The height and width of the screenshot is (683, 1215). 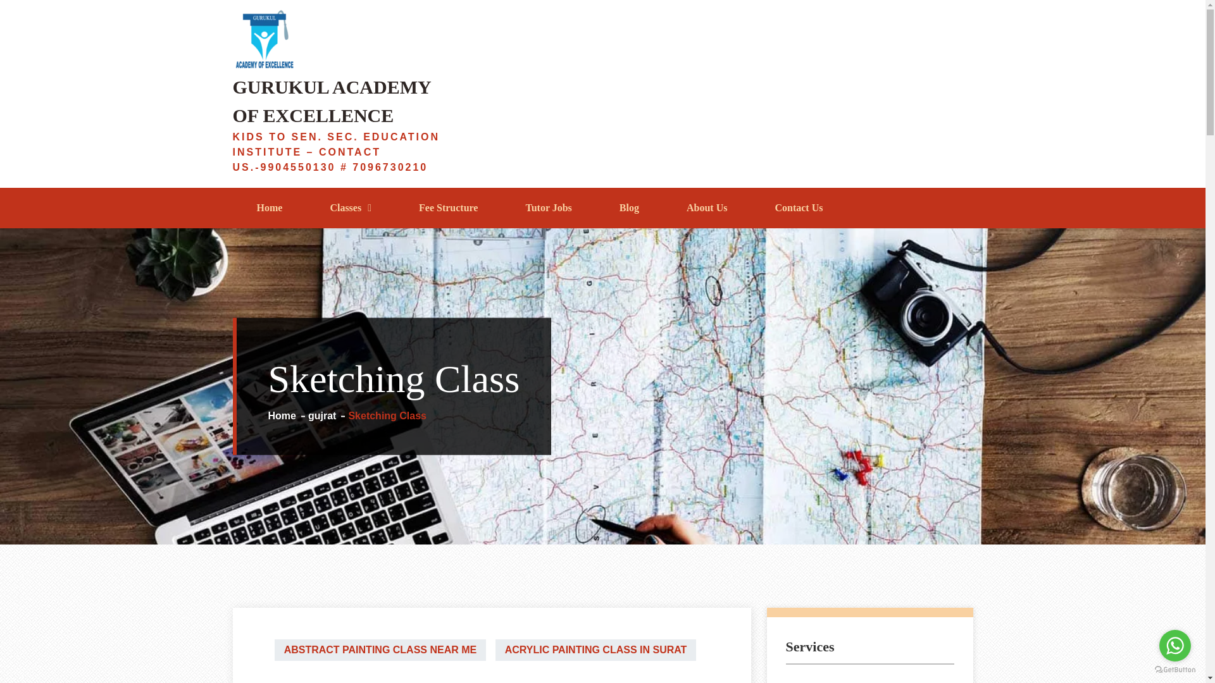 What do you see at coordinates (270, 207) in the screenshot?
I see `Home` at bounding box center [270, 207].